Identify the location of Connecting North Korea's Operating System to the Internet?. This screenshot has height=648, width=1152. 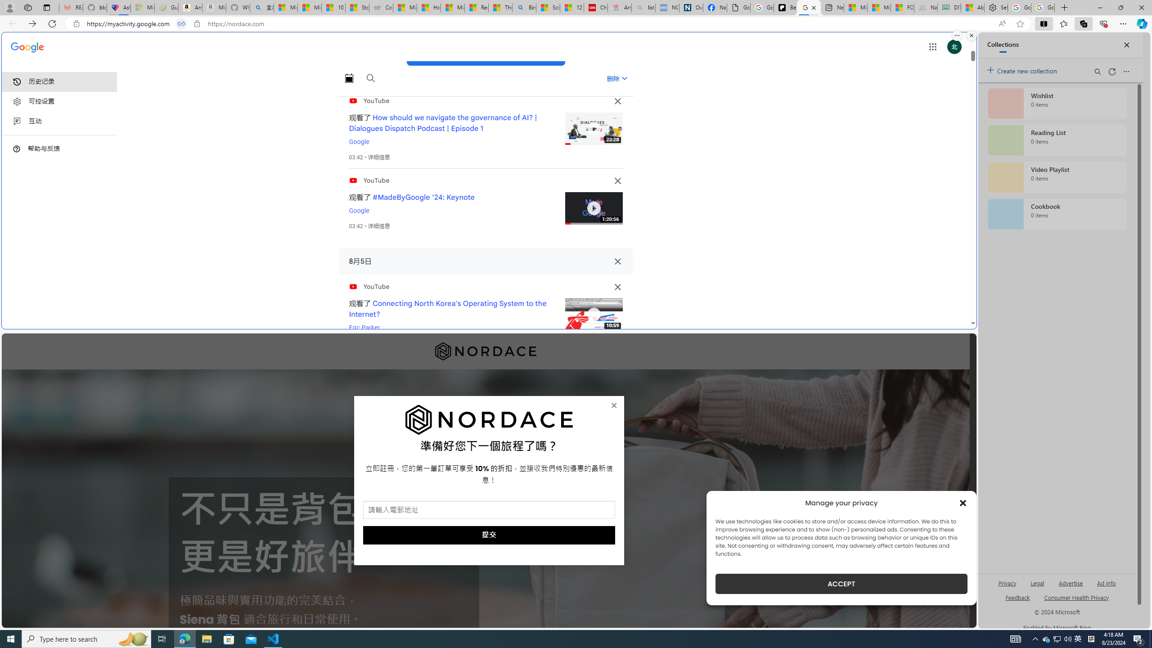
(448, 309).